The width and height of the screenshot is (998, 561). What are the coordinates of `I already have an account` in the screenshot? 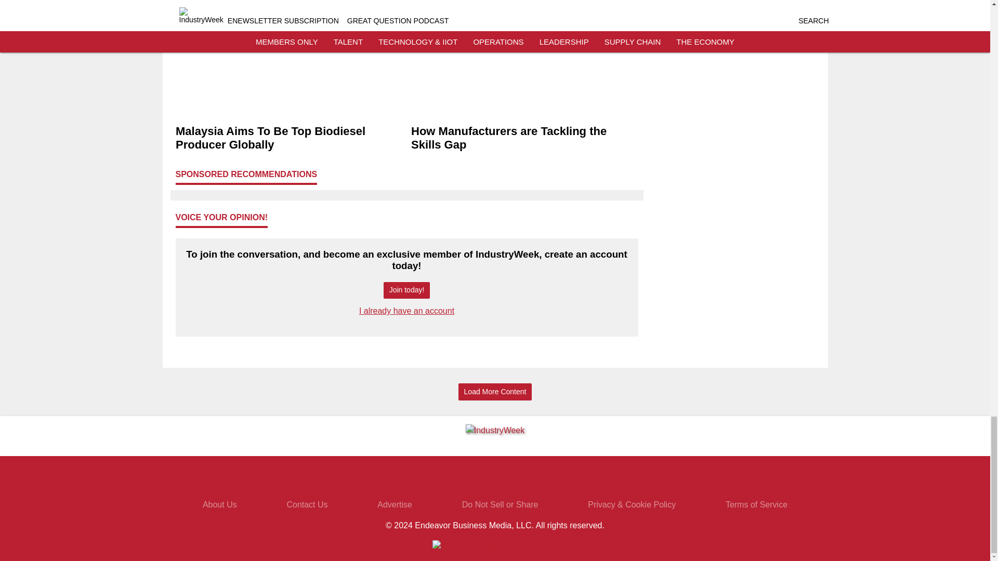 It's located at (406, 311).